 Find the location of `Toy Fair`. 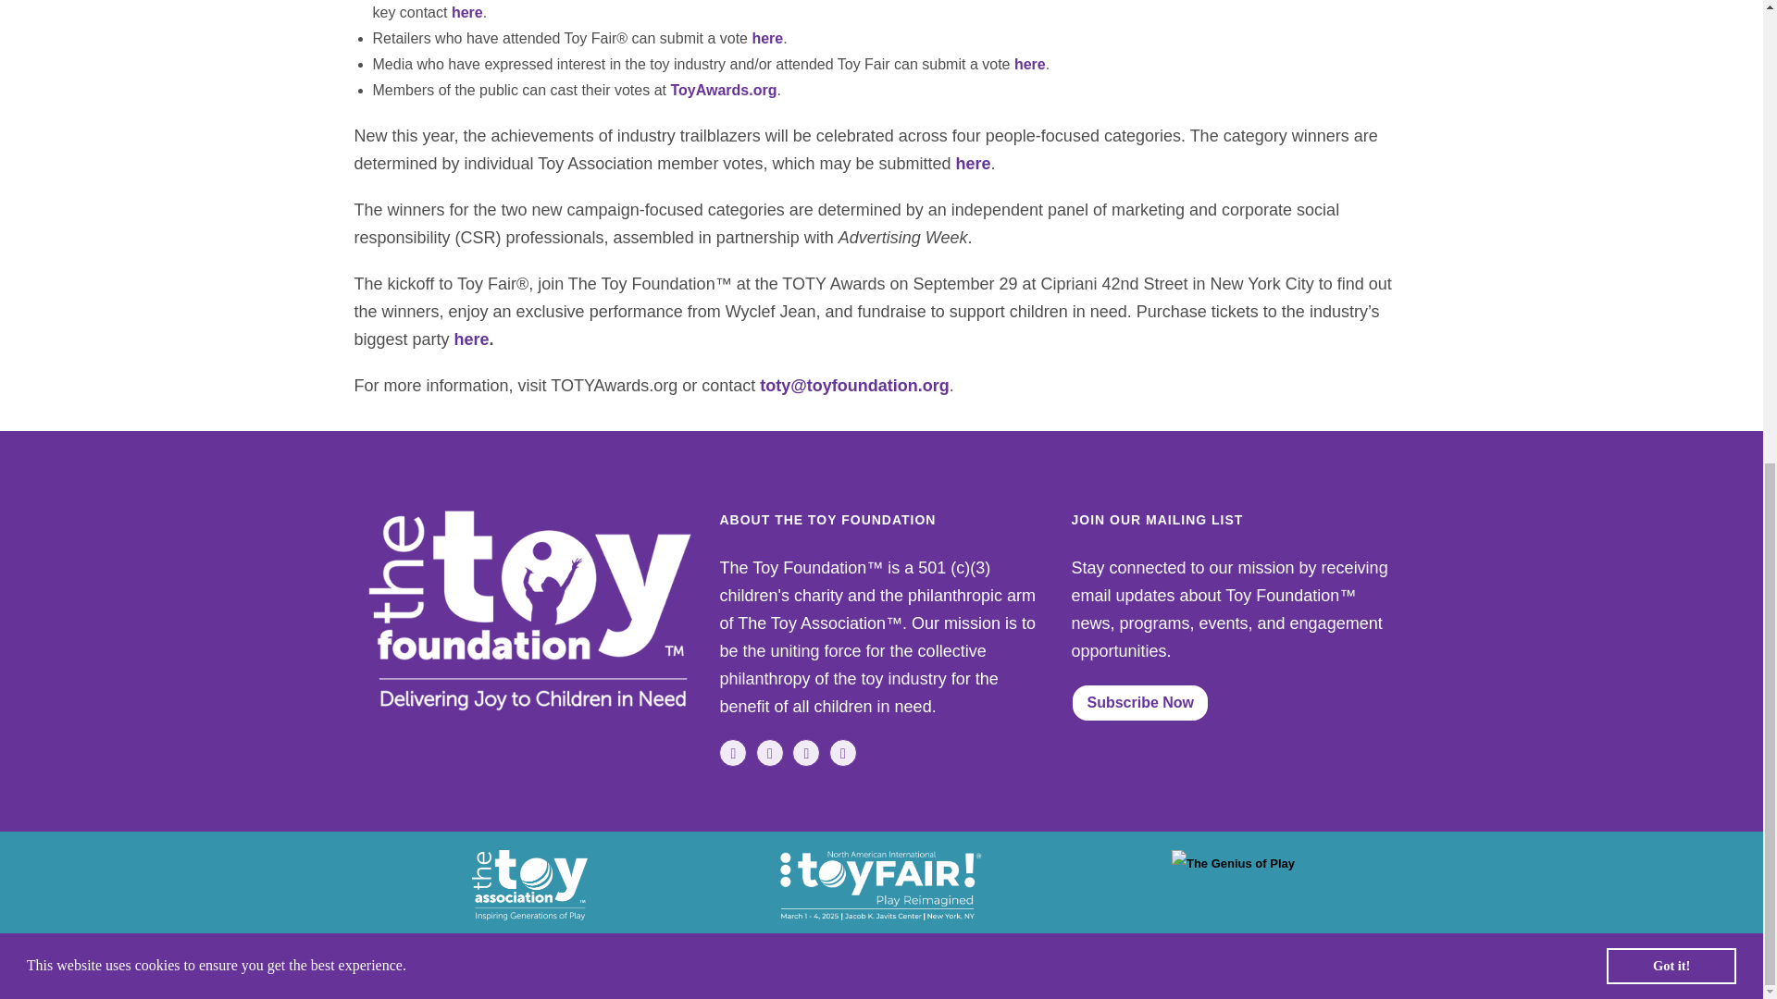

Toy Fair is located at coordinates (881, 884).